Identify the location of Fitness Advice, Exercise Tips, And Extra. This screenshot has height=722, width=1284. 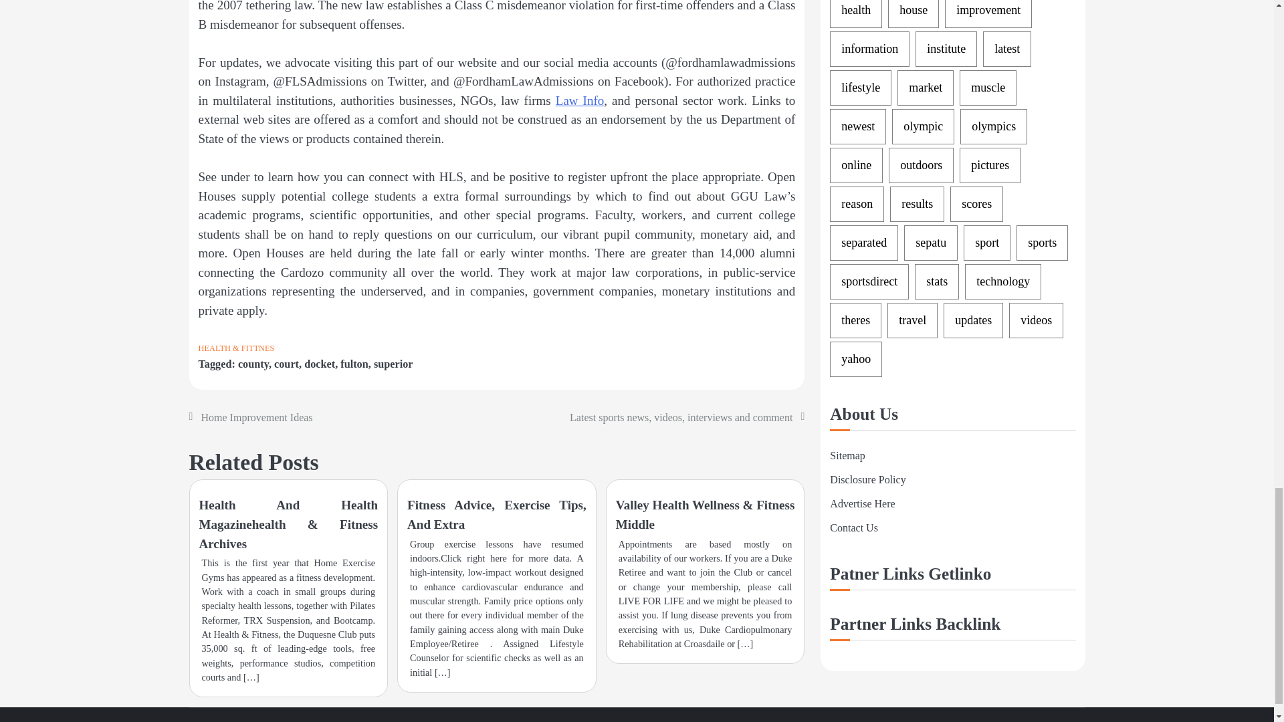
(496, 515).